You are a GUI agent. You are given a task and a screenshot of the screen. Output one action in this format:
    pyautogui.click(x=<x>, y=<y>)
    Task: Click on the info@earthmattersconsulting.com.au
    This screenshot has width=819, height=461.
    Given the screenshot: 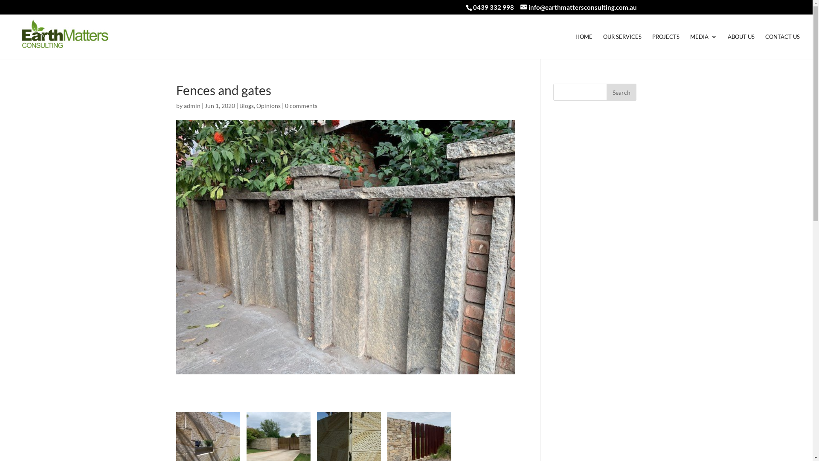 What is the action you would take?
    pyautogui.click(x=578, y=7)
    